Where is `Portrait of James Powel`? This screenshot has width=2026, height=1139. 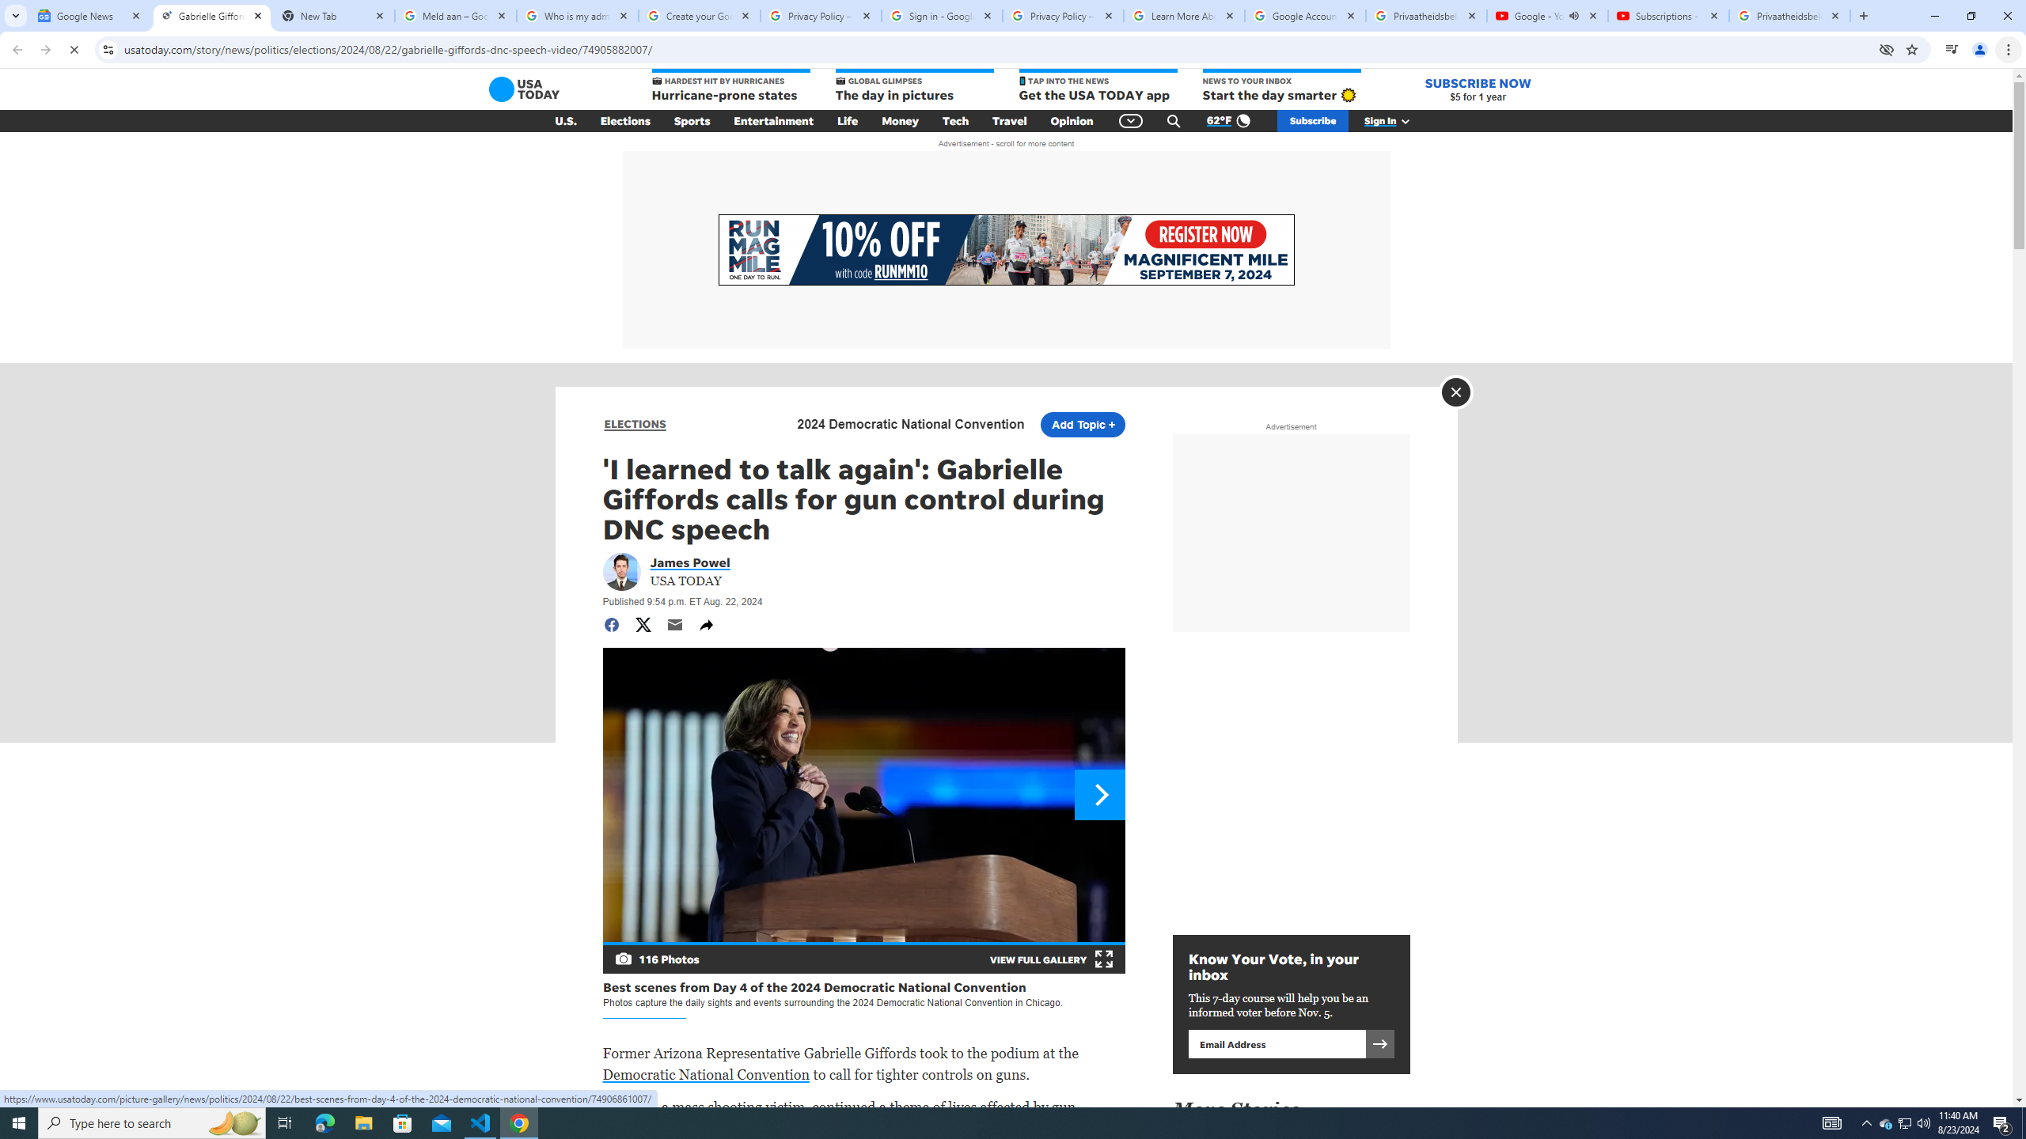
Portrait of James Powel is located at coordinates (620, 571).